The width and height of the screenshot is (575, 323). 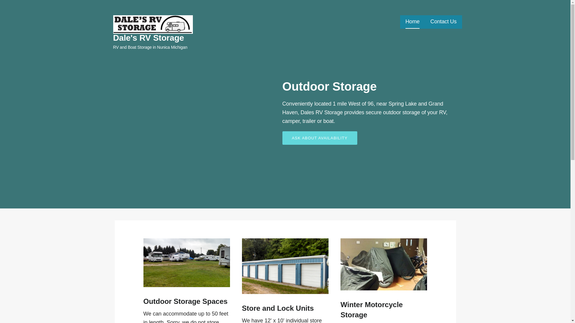 What do you see at coordinates (320, 138) in the screenshot?
I see `ASK ABOUT AVAILABILITY` at bounding box center [320, 138].